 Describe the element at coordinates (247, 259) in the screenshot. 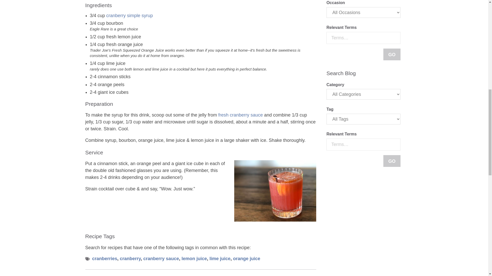

I see `orange juice` at that location.